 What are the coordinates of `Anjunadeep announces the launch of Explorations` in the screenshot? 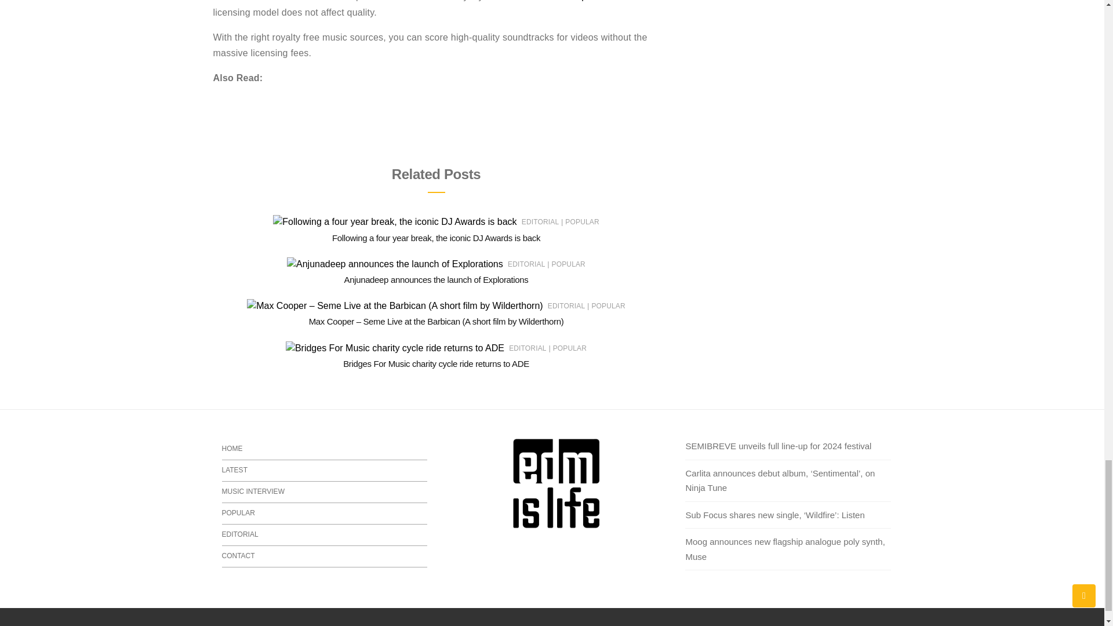 It's located at (436, 279).